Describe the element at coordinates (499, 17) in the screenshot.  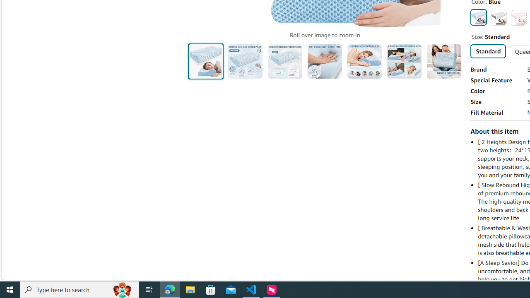
I see `Grey` at that location.